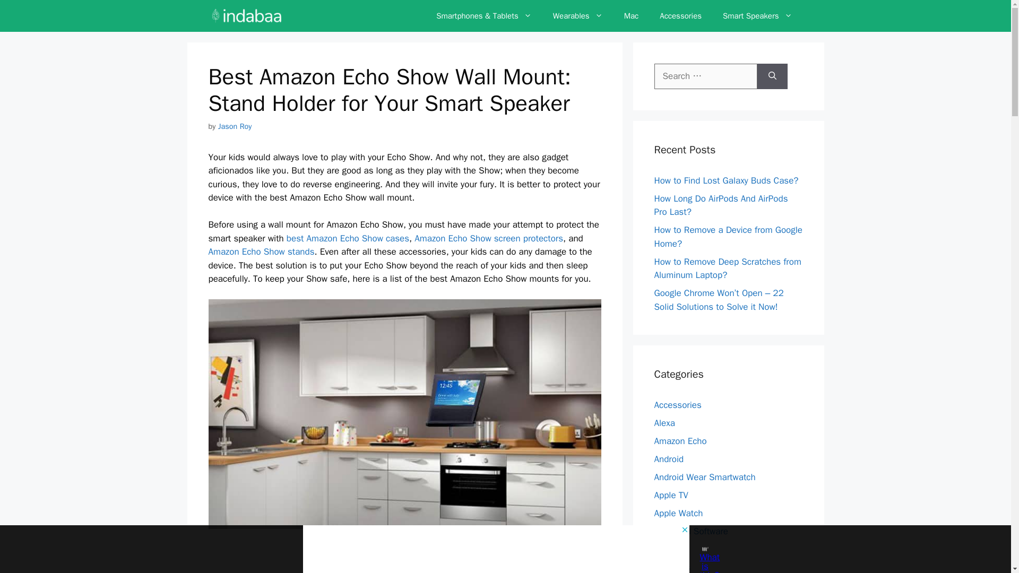  I want to click on Mac, so click(632, 16).